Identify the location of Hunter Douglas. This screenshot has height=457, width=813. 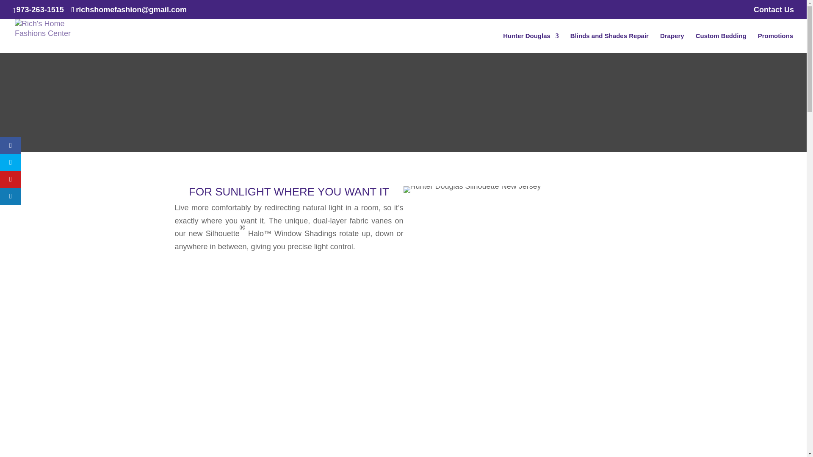
(531, 43).